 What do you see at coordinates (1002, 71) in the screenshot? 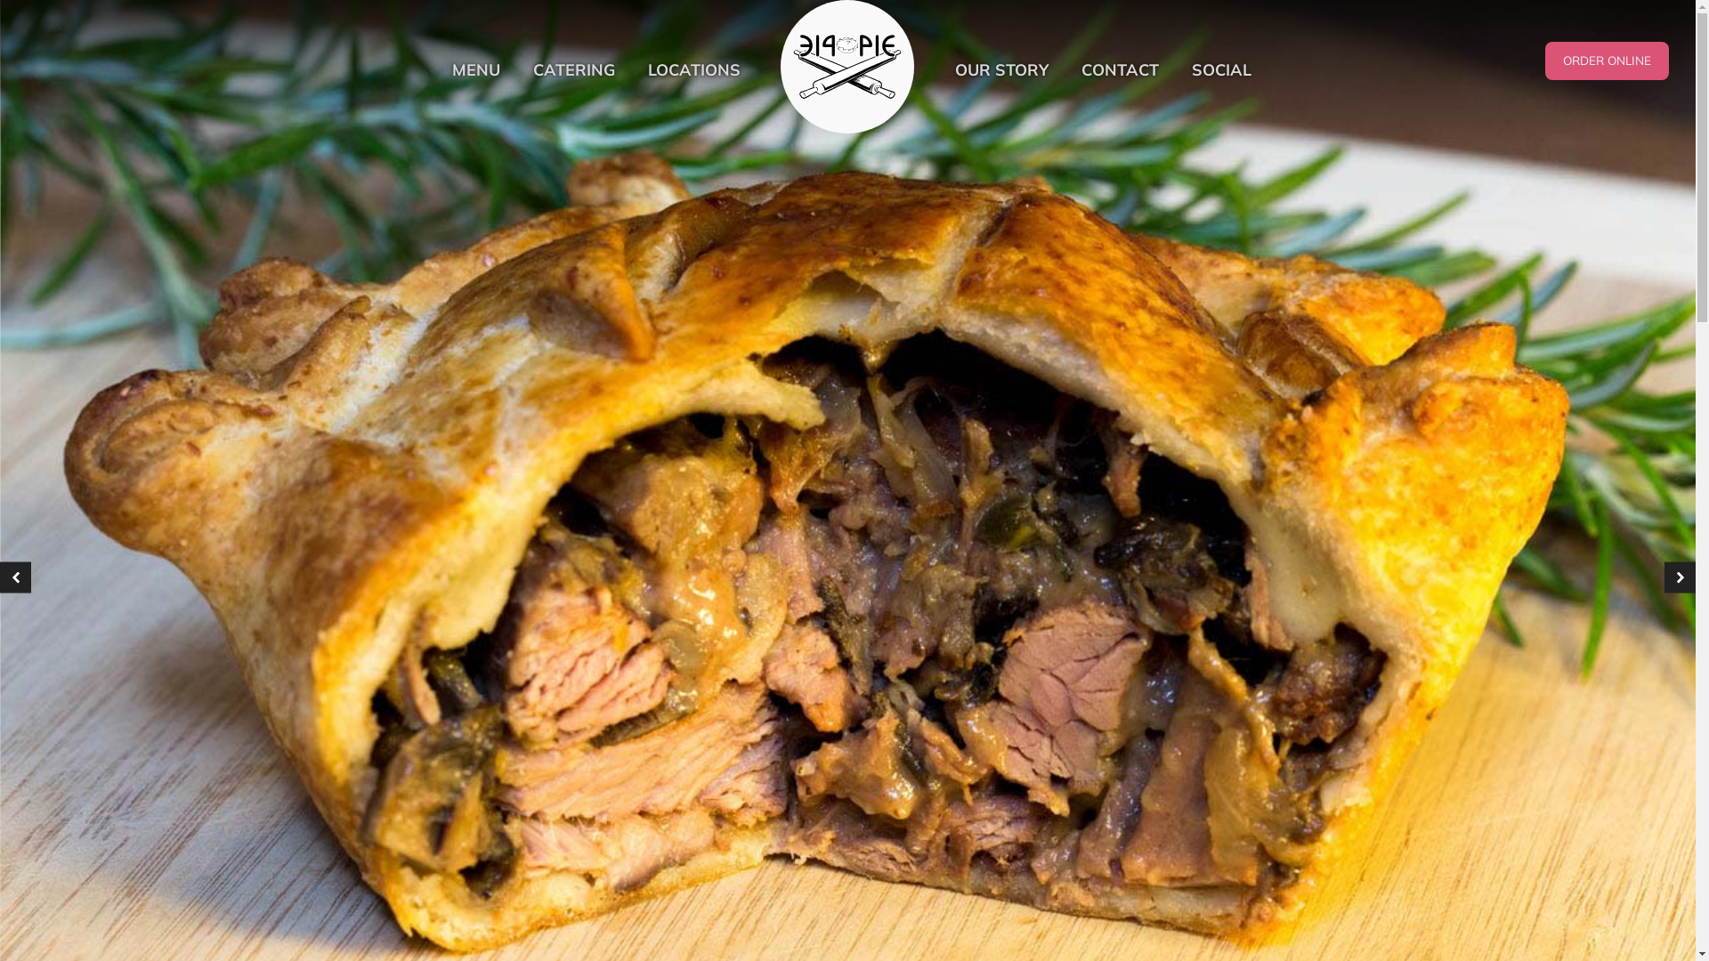
I see `OUR STORY` at bounding box center [1002, 71].